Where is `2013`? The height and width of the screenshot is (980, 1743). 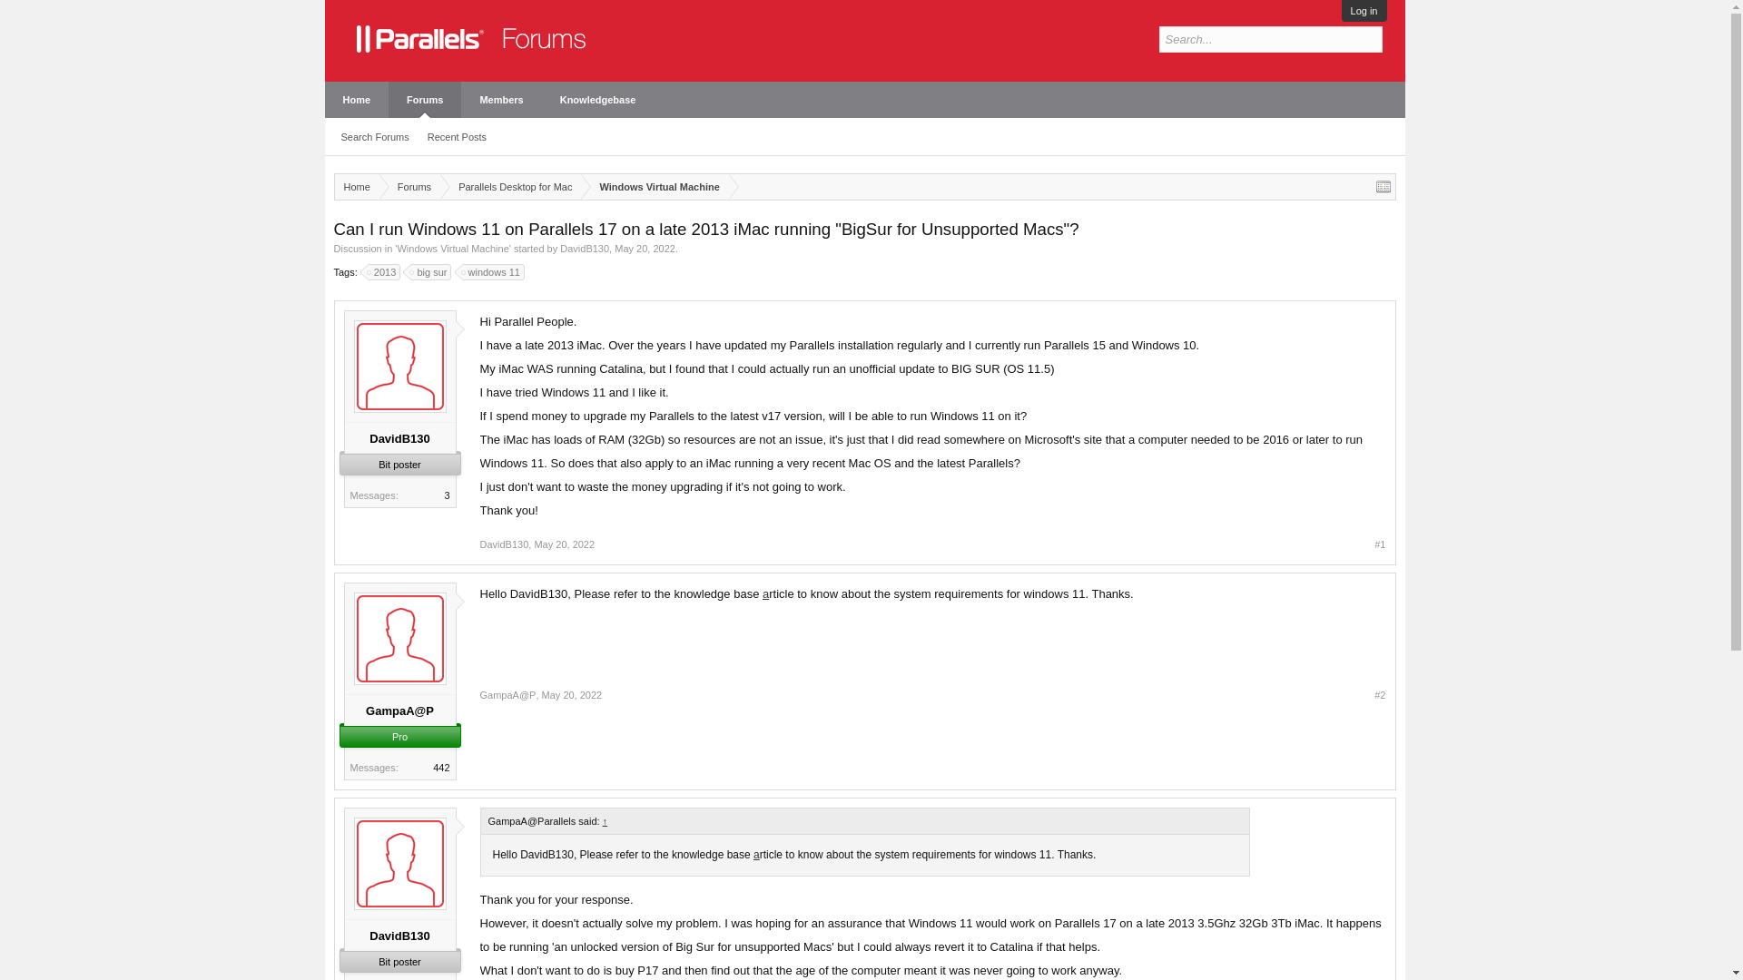
2013 is located at coordinates (384, 271).